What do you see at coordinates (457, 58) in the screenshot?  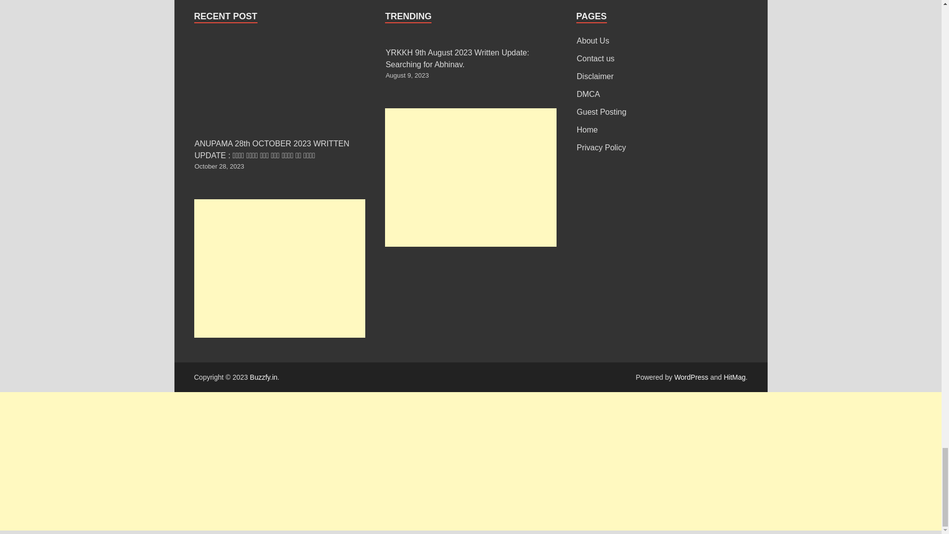 I see `YRKKH 9th August 2023 Written Update: Searching for Abhinav.` at bounding box center [457, 58].